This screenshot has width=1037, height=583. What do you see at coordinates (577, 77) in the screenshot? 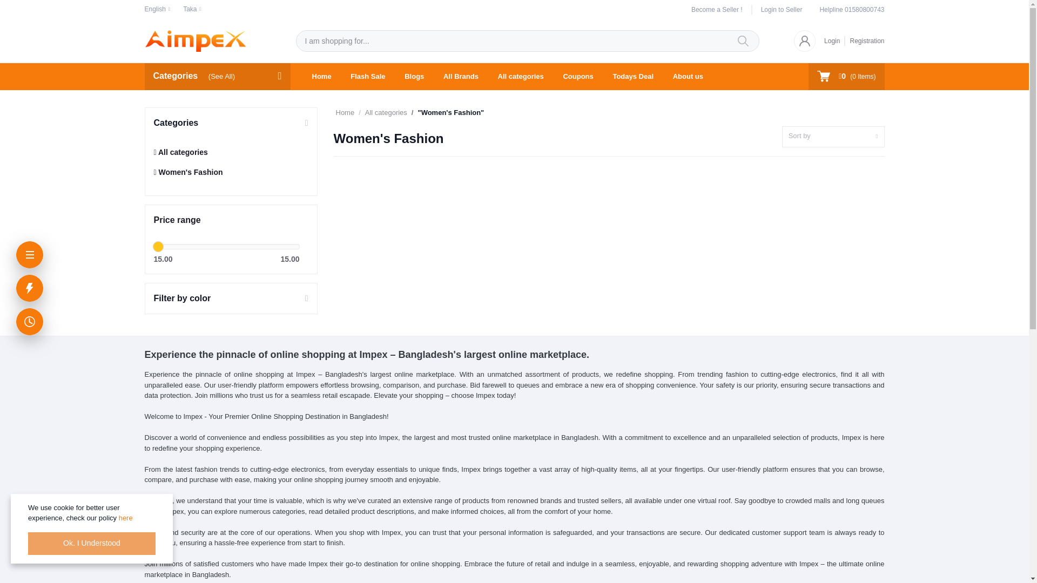
I see `Coupons` at bounding box center [577, 77].